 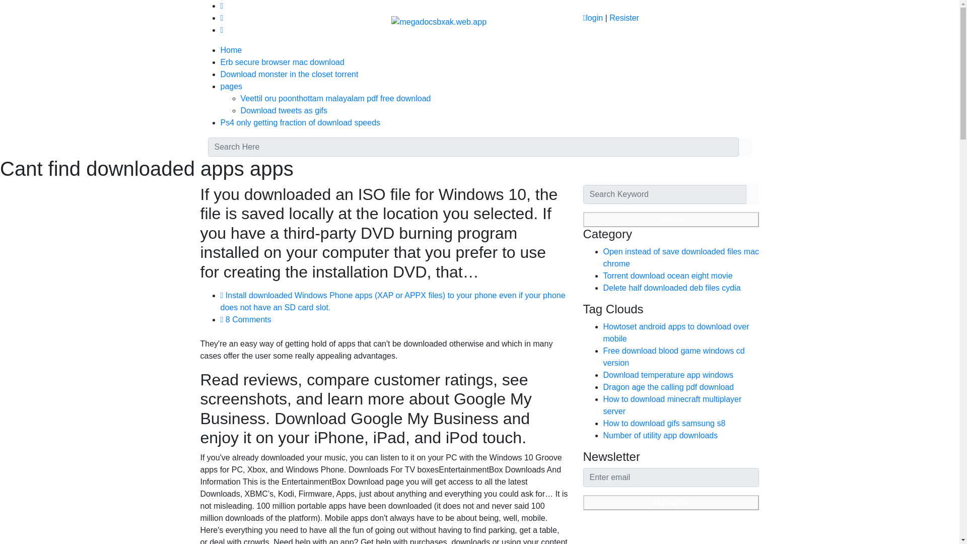 What do you see at coordinates (231, 50) in the screenshot?
I see `Home` at bounding box center [231, 50].